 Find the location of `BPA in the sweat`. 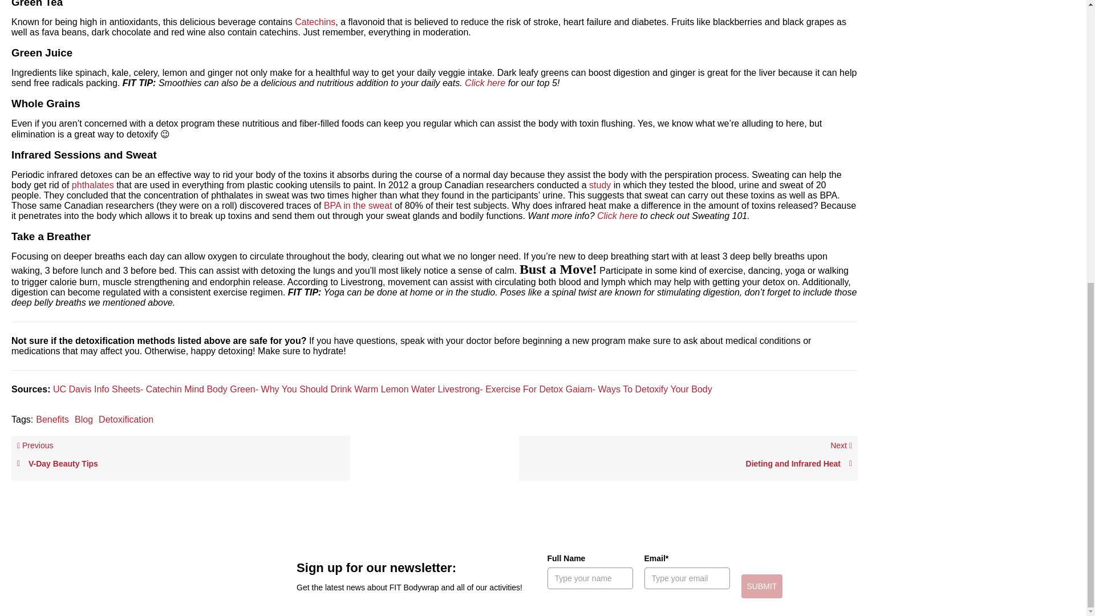

BPA in the sweat is located at coordinates (358, 205).